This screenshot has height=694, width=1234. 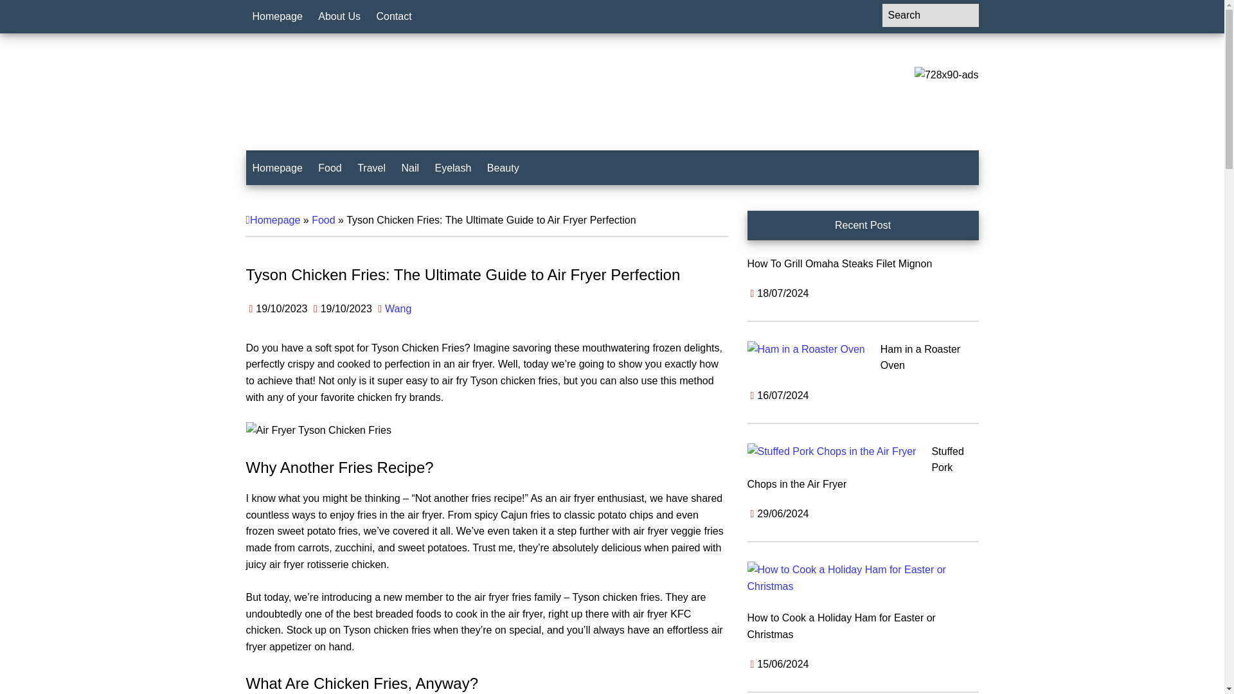 What do you see at coordinates (394, 17) in the screenshot?
I see `Contact` at bounding box center [394, 17].